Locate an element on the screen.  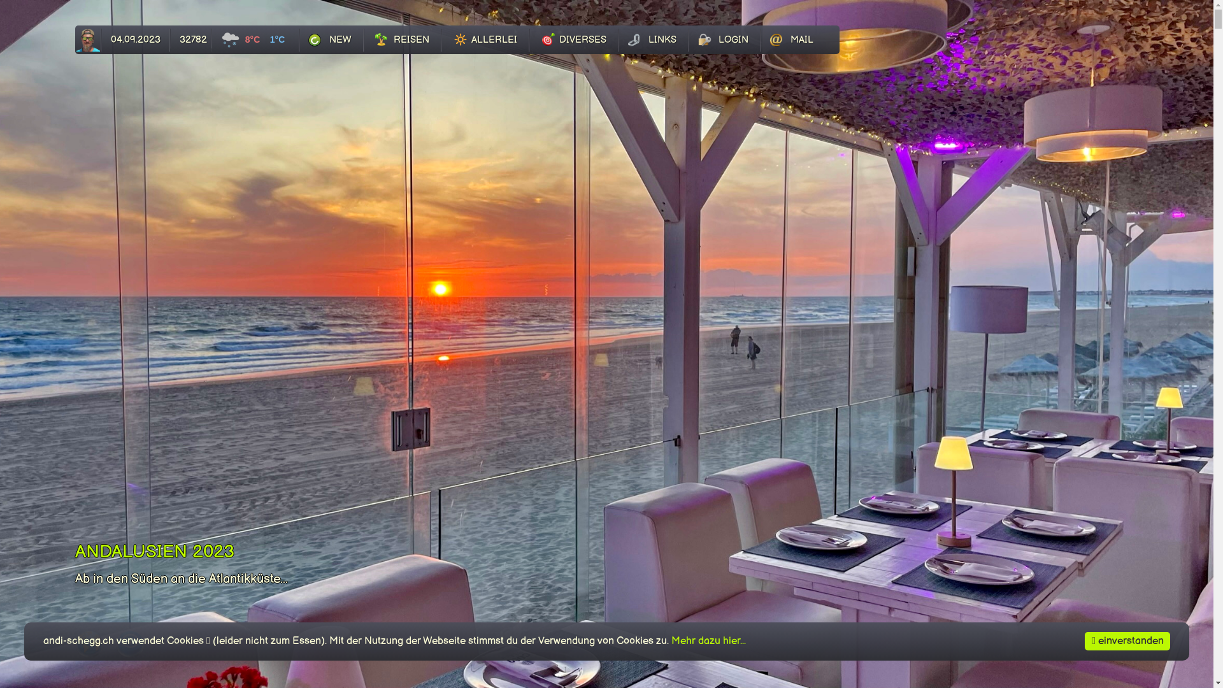
        ALLERLEI  is located at coordinates (485, 40).